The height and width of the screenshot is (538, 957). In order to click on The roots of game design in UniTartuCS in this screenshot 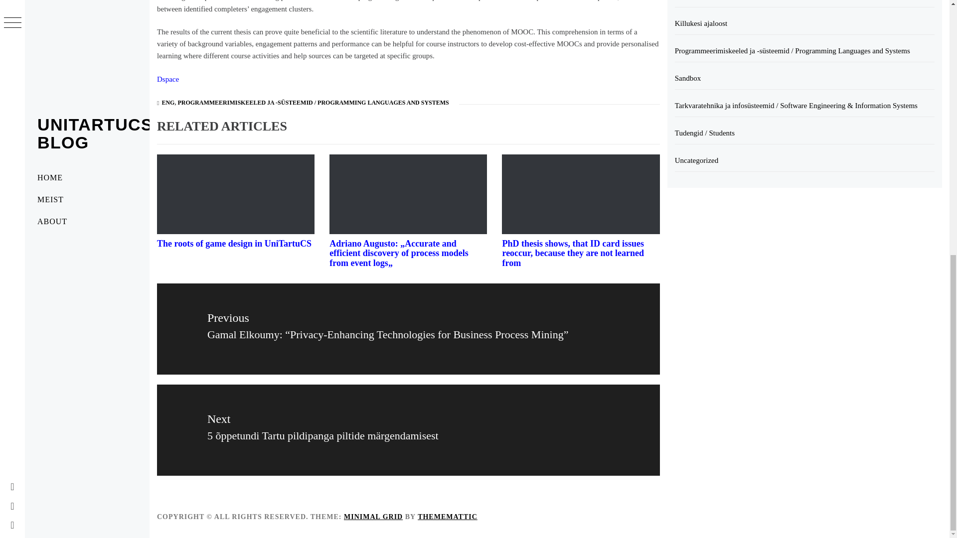, I will do `click(234, 243)`.